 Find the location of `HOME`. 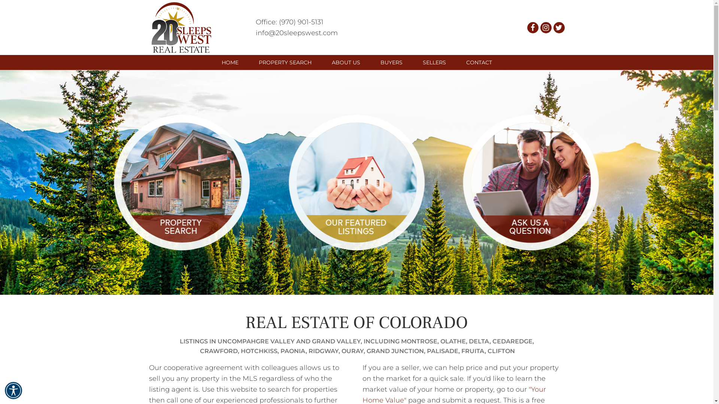

HOME is located at coordinates (230, 62).